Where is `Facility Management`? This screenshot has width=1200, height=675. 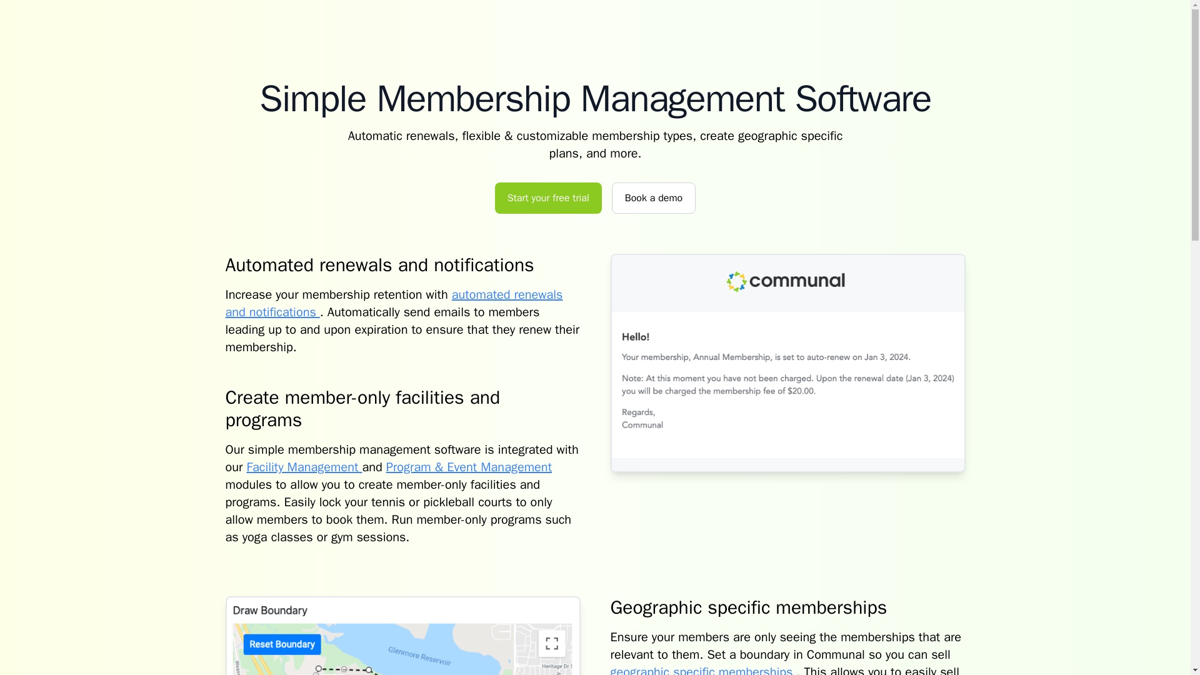
Facility Management is located at coordinates (304, 467).